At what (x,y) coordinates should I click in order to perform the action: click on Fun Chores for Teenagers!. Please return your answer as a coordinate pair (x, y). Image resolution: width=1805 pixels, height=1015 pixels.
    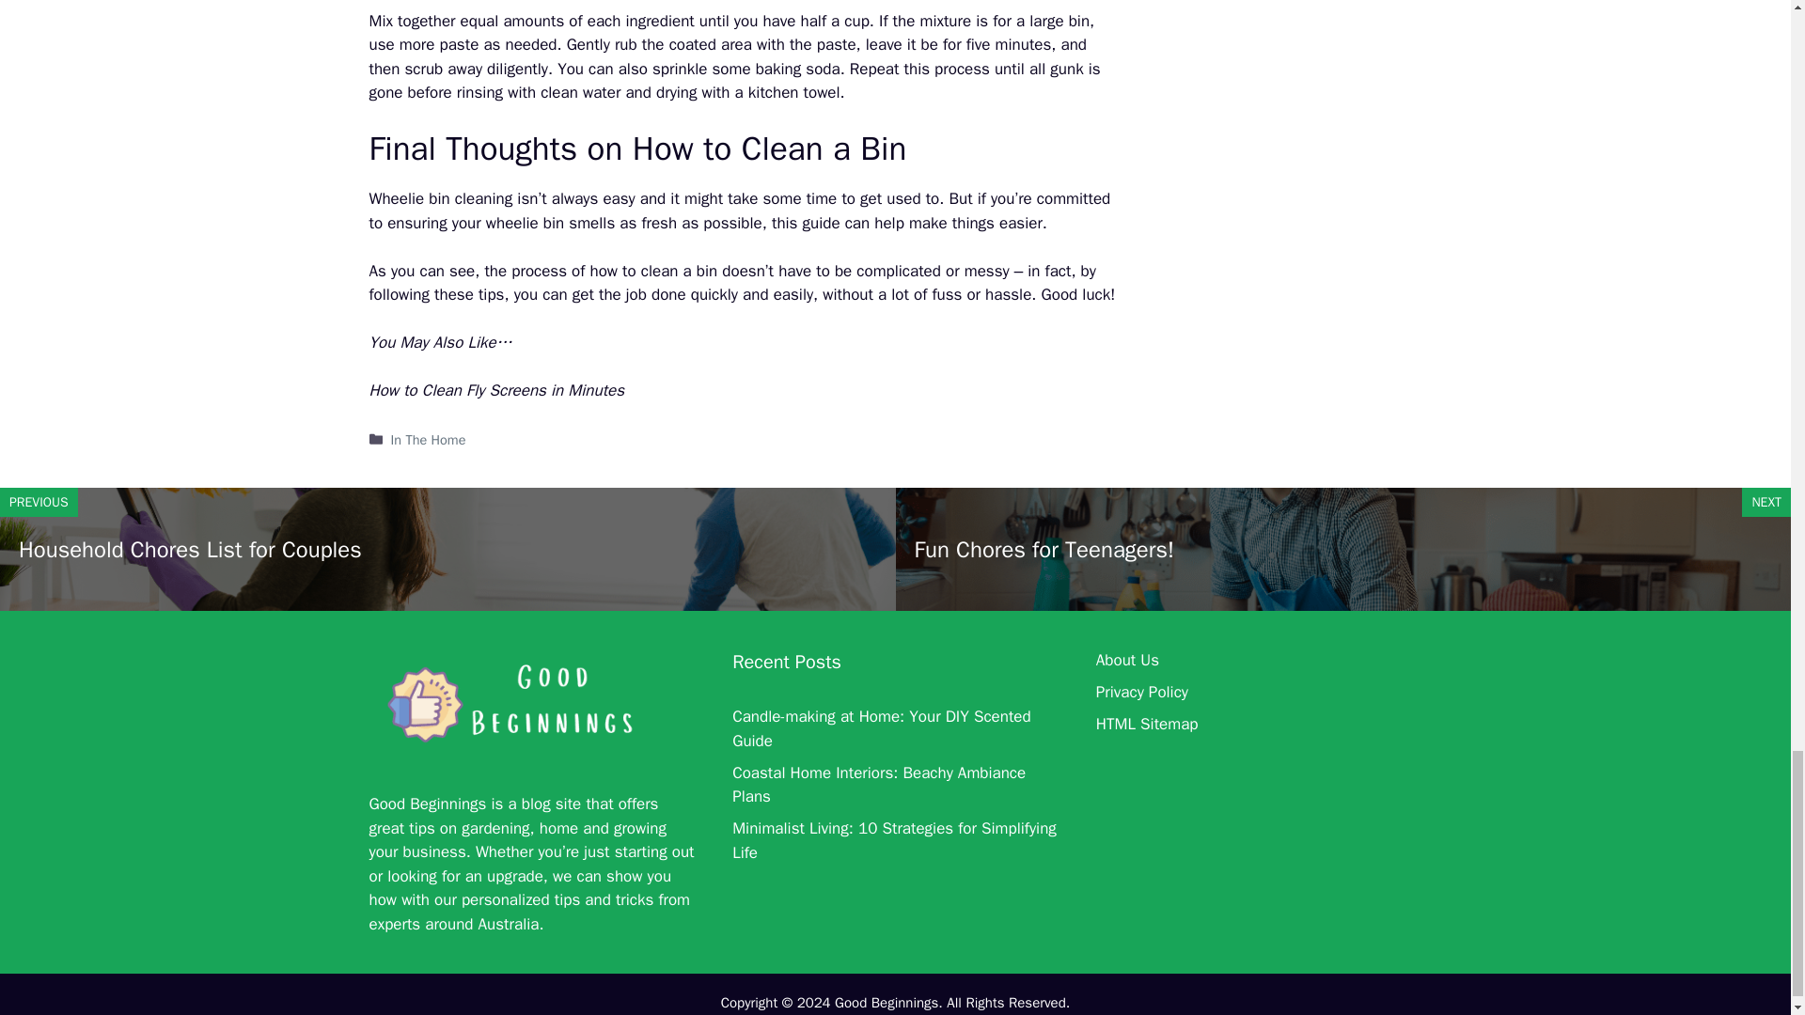
    Looking at the image, I should click on (1044, 550).